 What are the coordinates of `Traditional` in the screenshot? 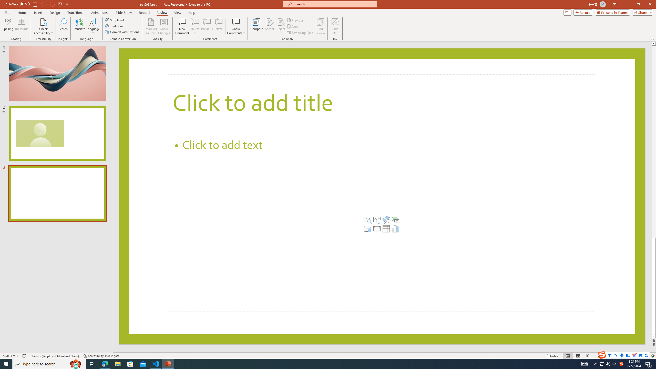 It's located at (115, 26).